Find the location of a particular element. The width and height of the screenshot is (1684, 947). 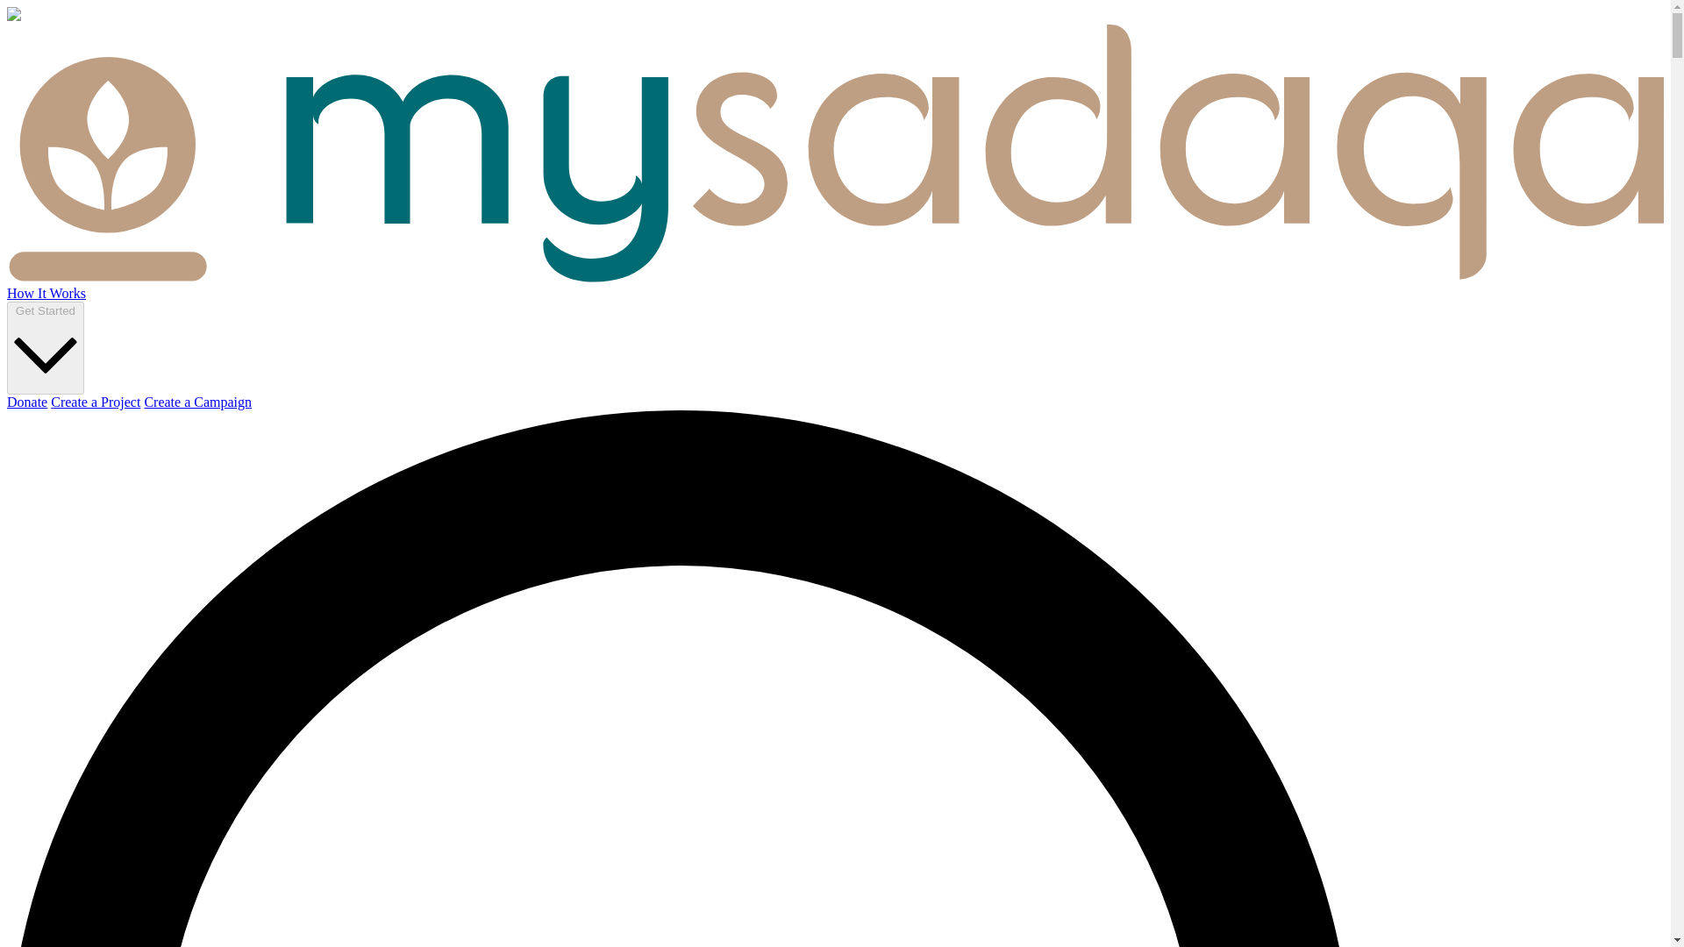

Donate is located at coordinates (26, 402).